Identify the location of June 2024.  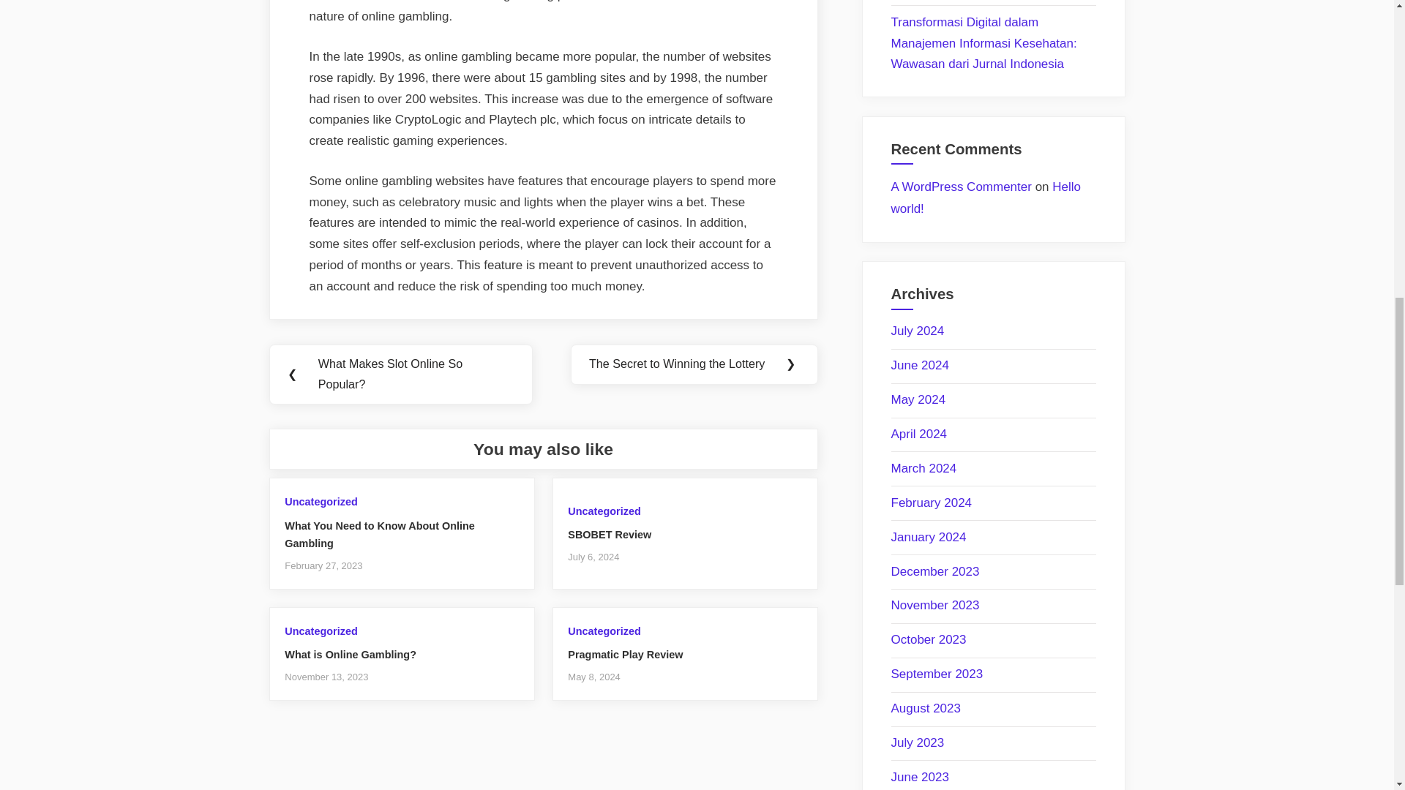
(920, 365).